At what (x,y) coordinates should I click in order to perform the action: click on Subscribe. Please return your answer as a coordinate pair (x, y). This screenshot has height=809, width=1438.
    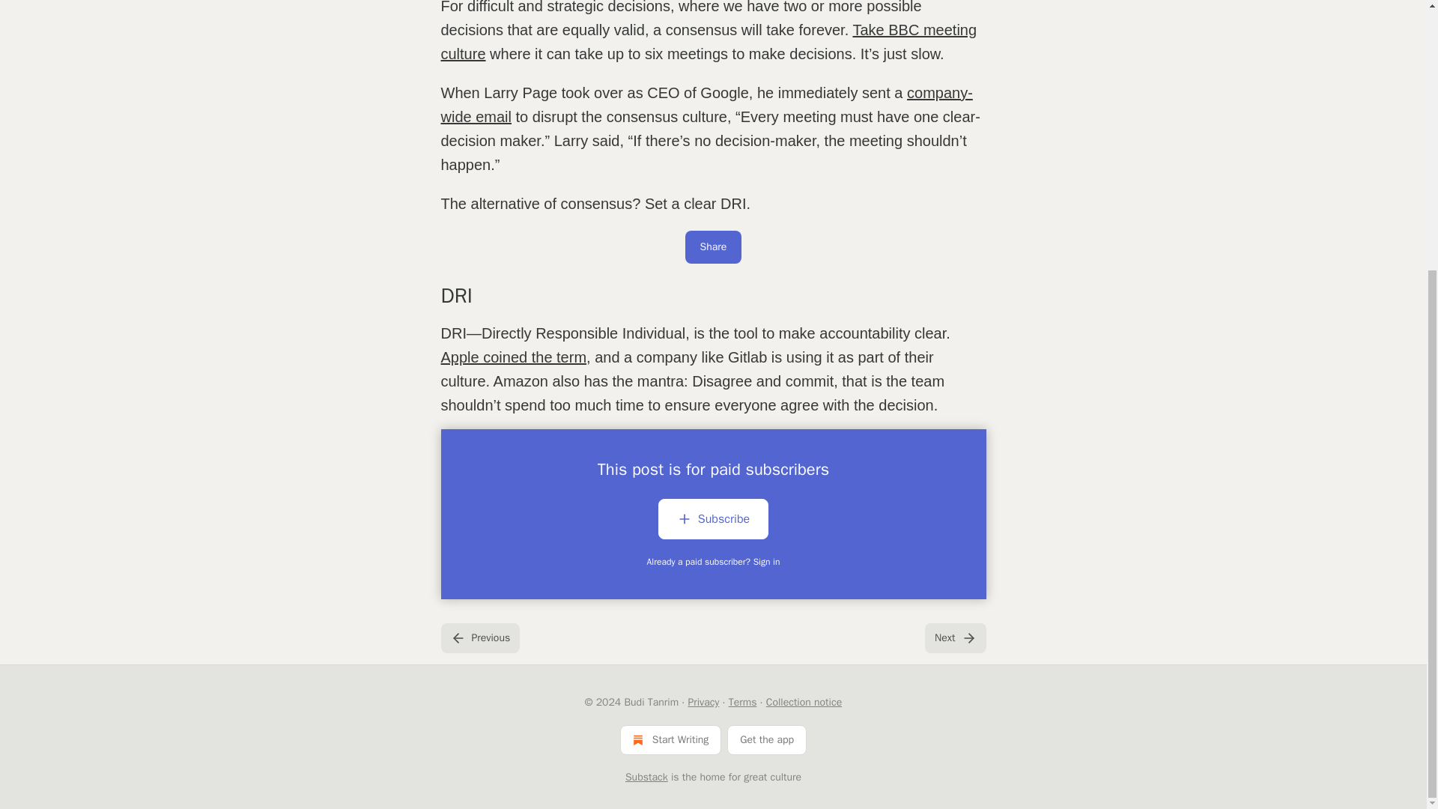
    Looking at the image, I should click on (713, 521).